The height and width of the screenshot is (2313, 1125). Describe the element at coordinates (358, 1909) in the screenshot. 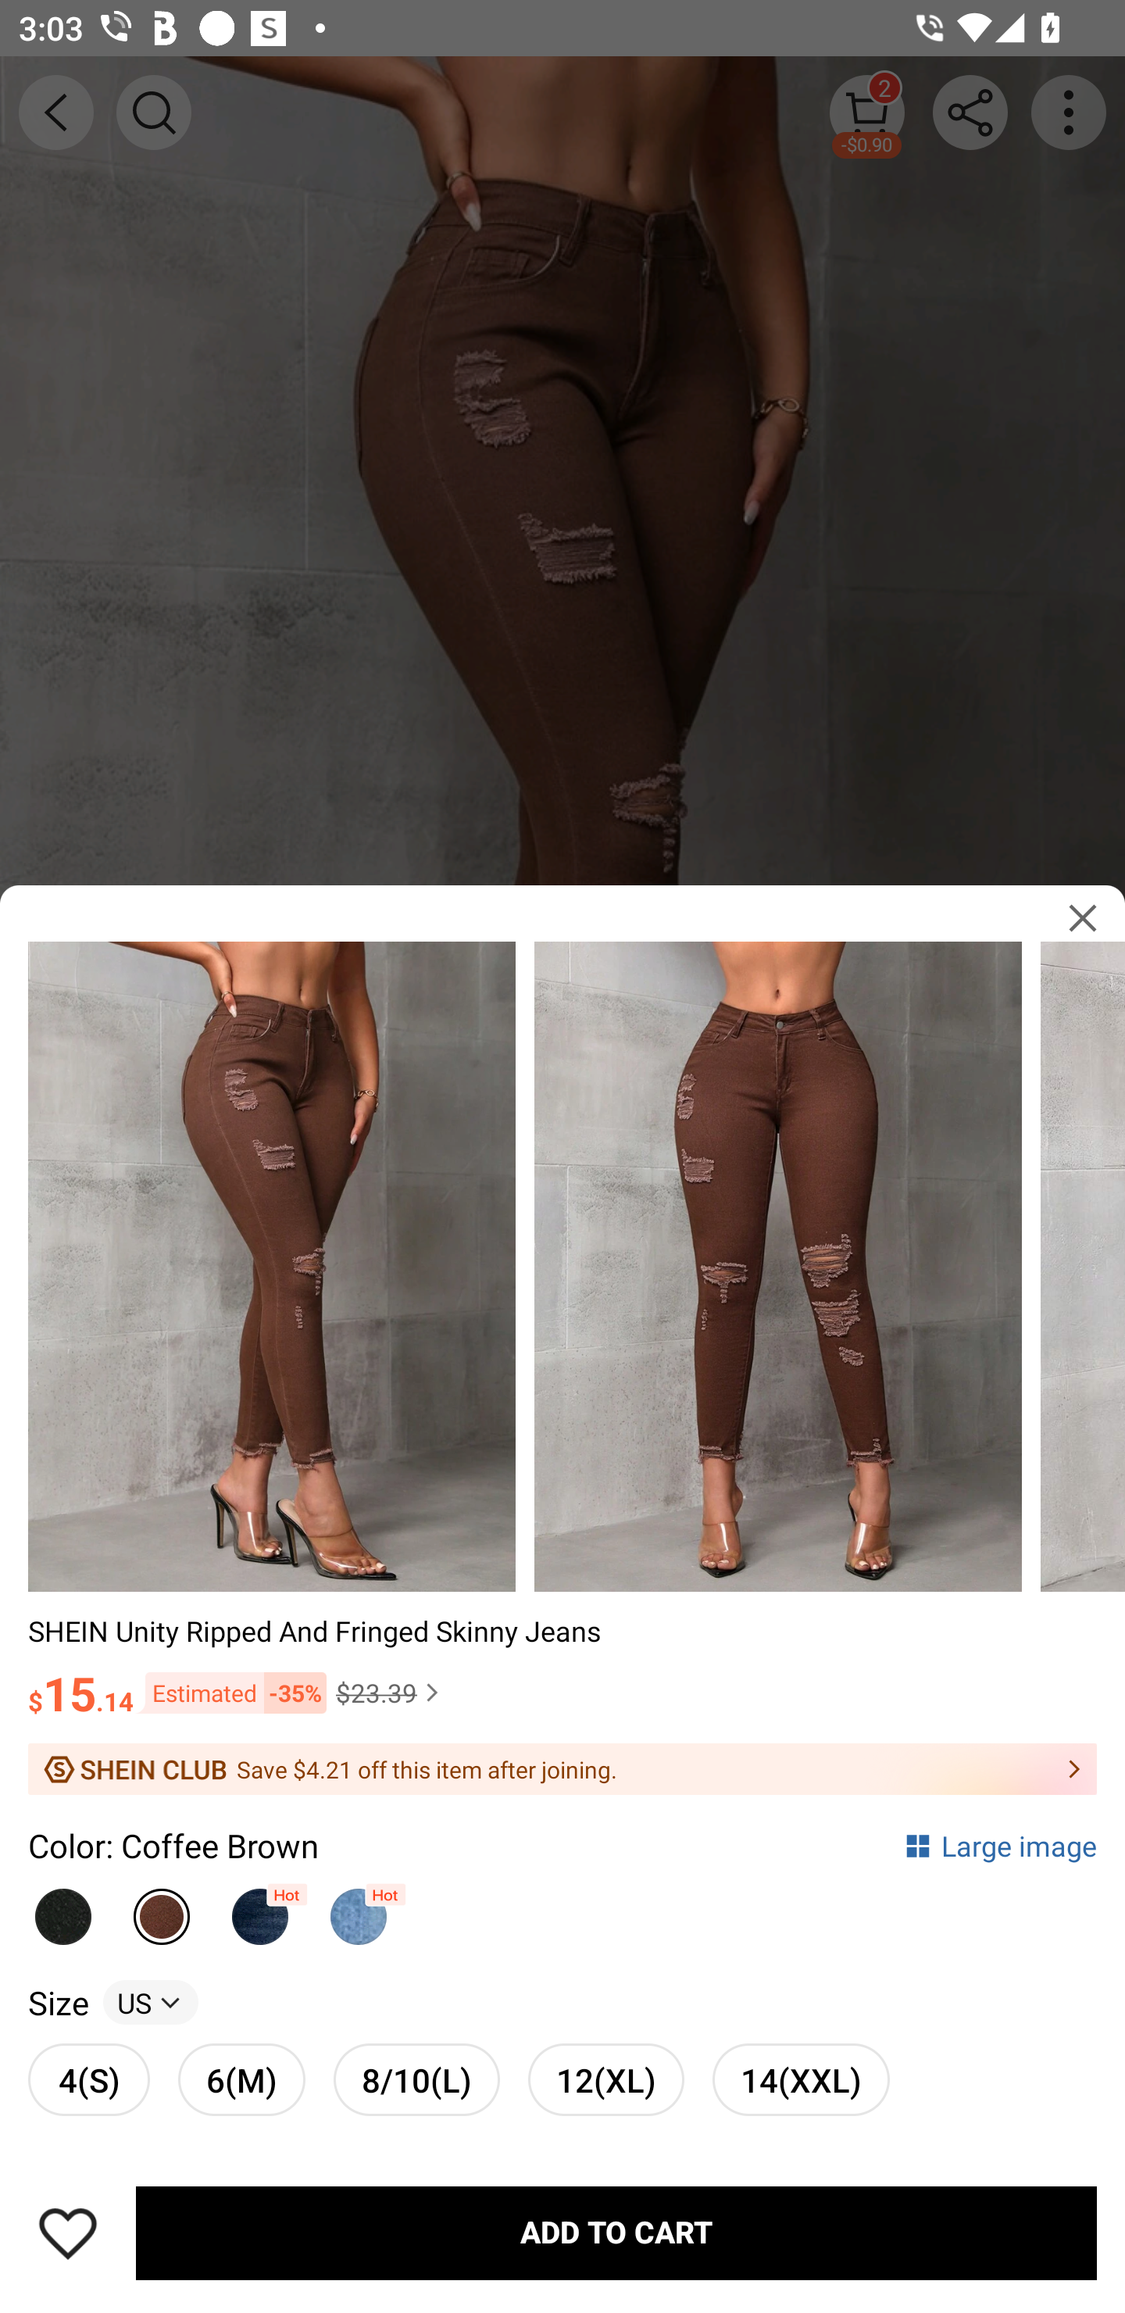

I see `Light Wash` at that location.